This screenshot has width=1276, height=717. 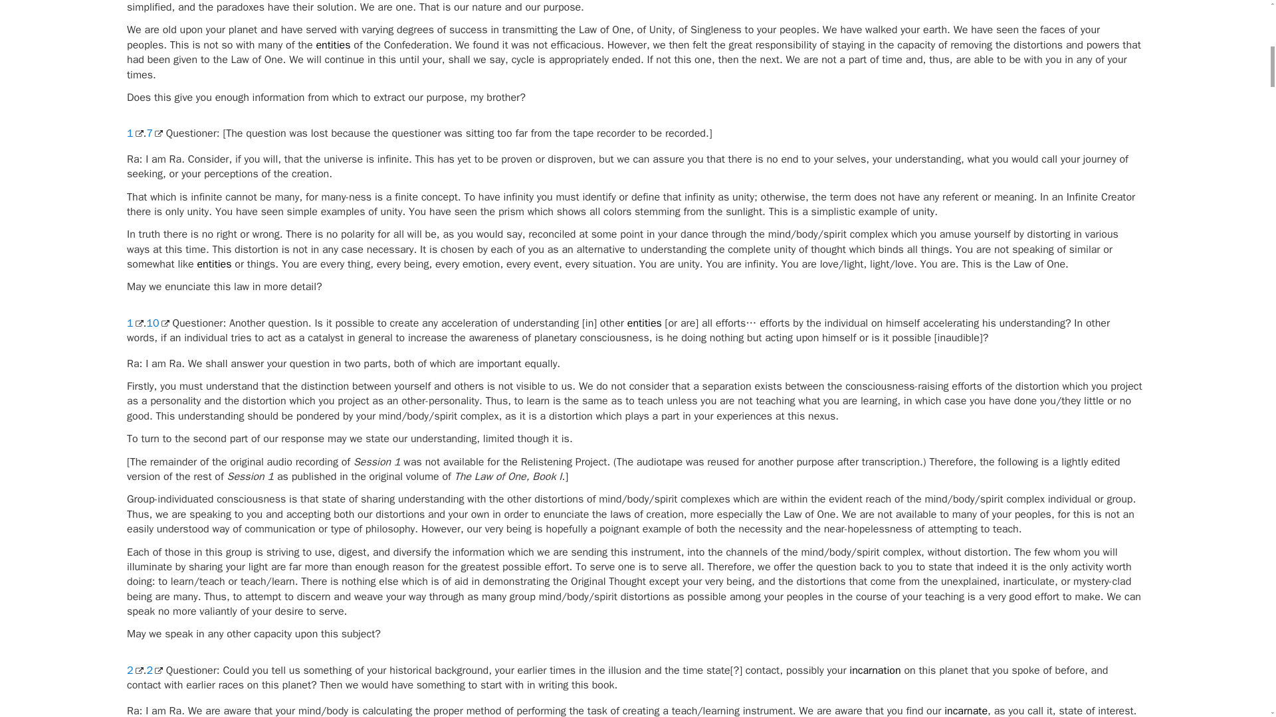 What do you see at coordinates (154, 671) in the screenshot?
I see `2` at bounding box center [154, 671].